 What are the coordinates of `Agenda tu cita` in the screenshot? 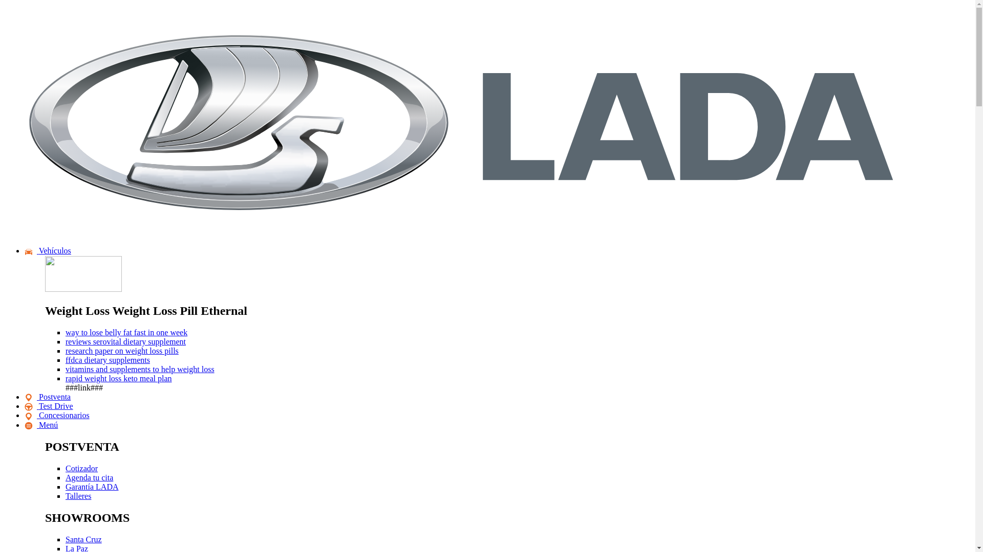 It's located at (89, 477).